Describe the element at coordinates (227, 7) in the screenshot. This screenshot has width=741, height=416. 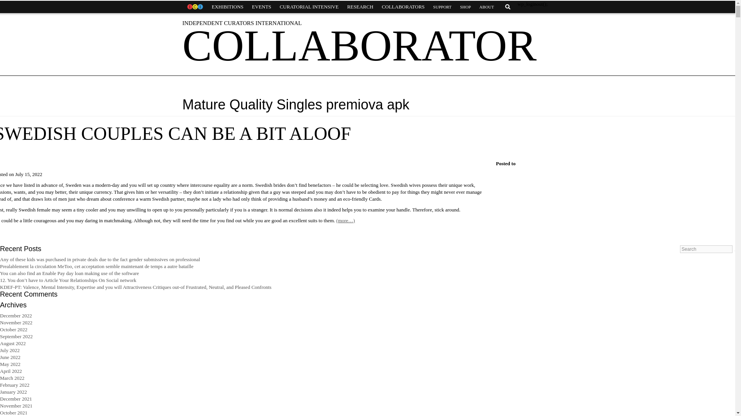
I see `EXHIBITIONS` at that location.